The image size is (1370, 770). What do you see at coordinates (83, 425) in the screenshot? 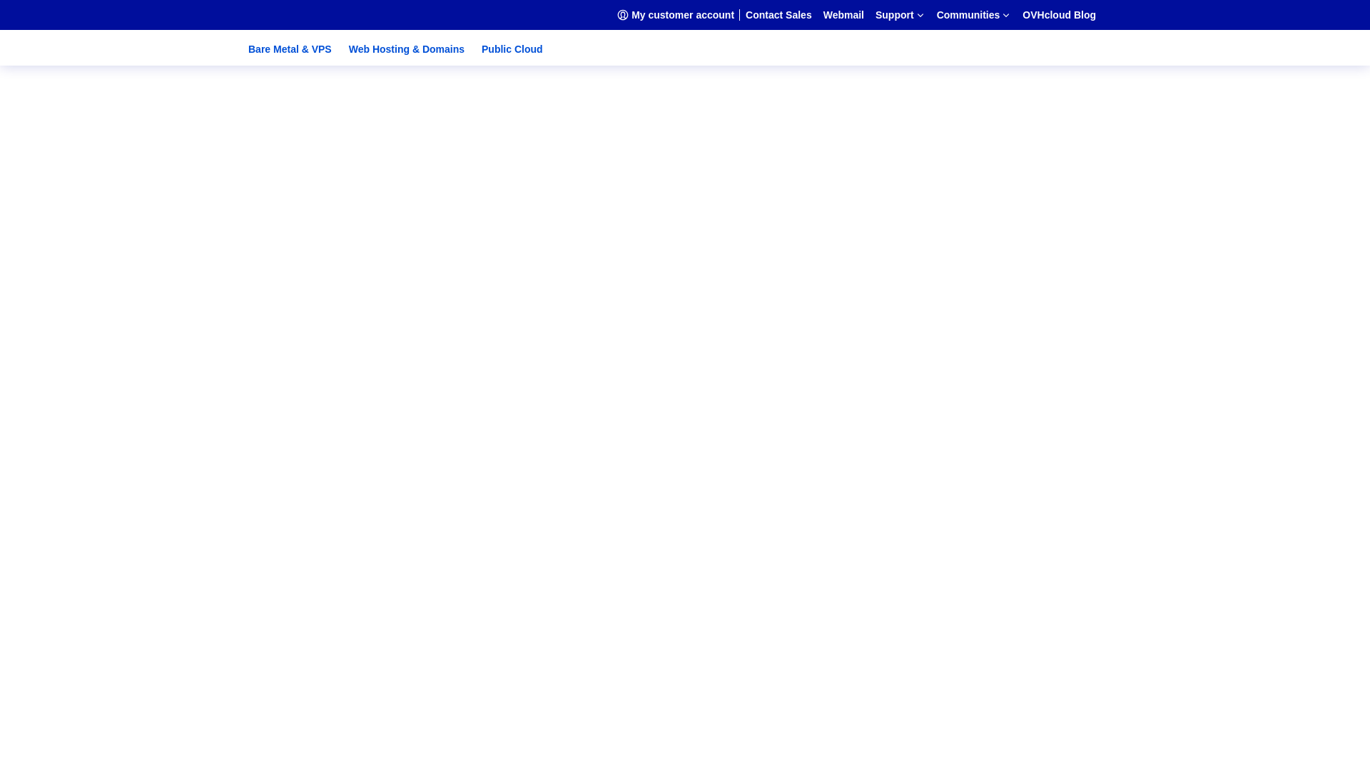
I see `Tutorials` at bounding box center [83, 425].